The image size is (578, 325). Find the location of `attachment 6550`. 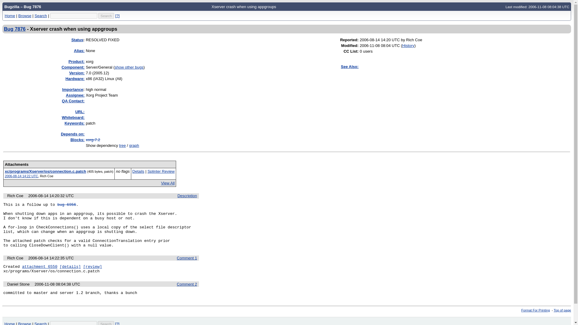

attachment 6550 is located at coordinates (39, 267).